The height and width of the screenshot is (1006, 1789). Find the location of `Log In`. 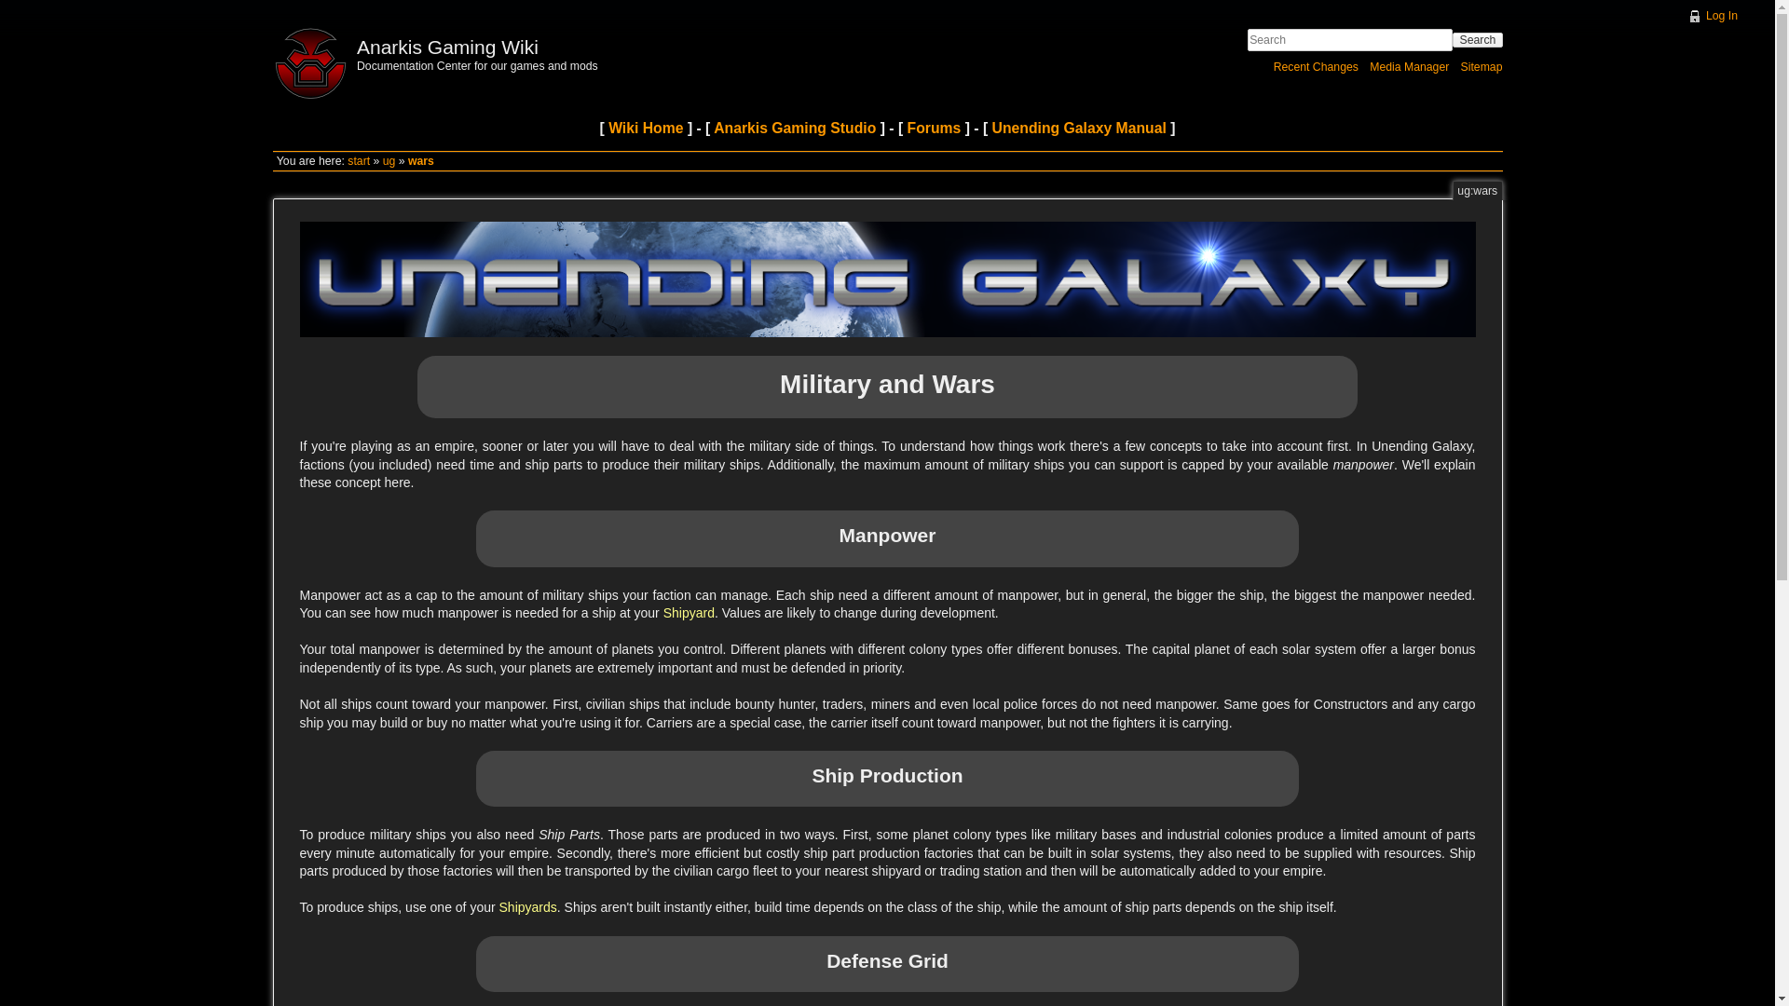

Log In is located at coordinates (1712, 15).